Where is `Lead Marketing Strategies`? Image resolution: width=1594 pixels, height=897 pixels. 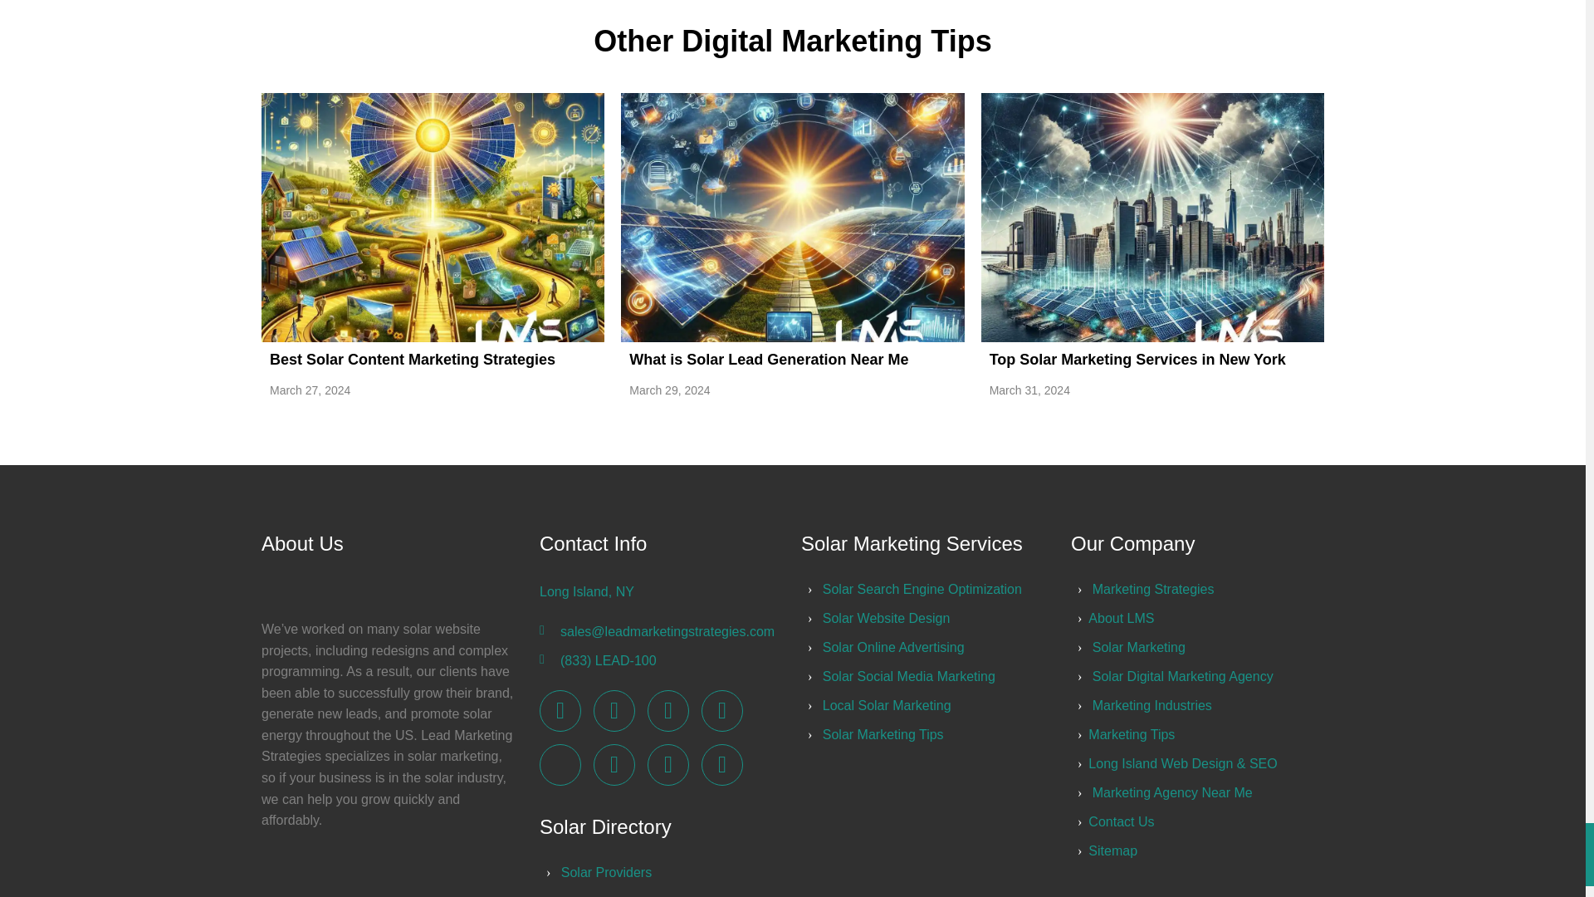
Lead Marketing Strategies is located at coordinates (614, 710).